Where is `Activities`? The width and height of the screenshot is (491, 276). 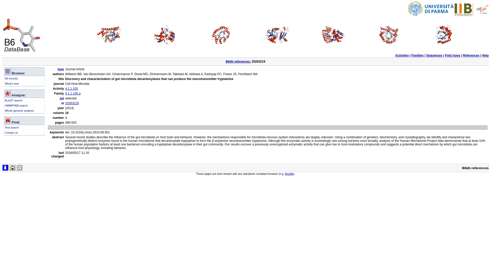 Activities is located at coordinates (402, 55).